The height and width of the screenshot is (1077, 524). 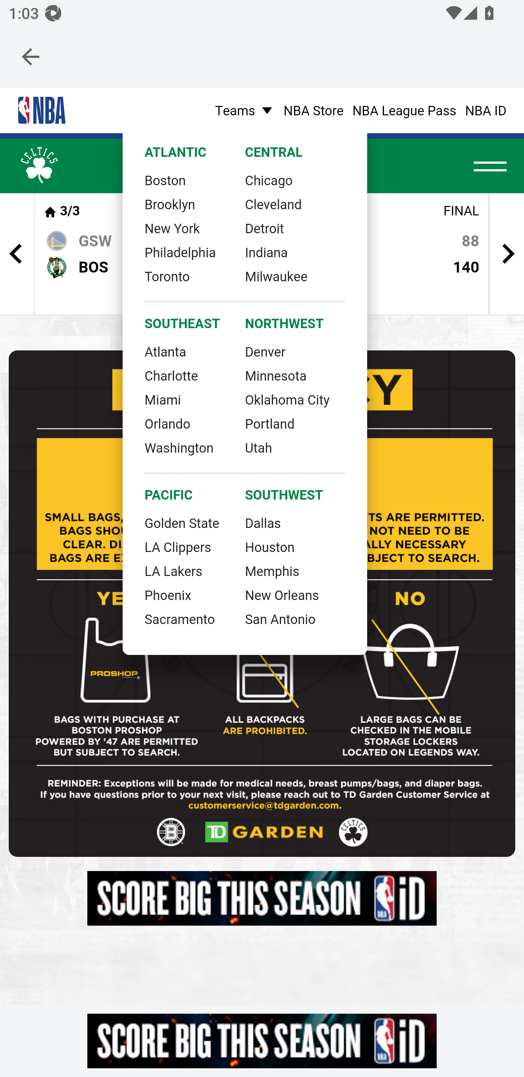 What do you see at coordinates (275, 375) in the screenshot?
I see `Minnesota` at bounding box center [275, 375].